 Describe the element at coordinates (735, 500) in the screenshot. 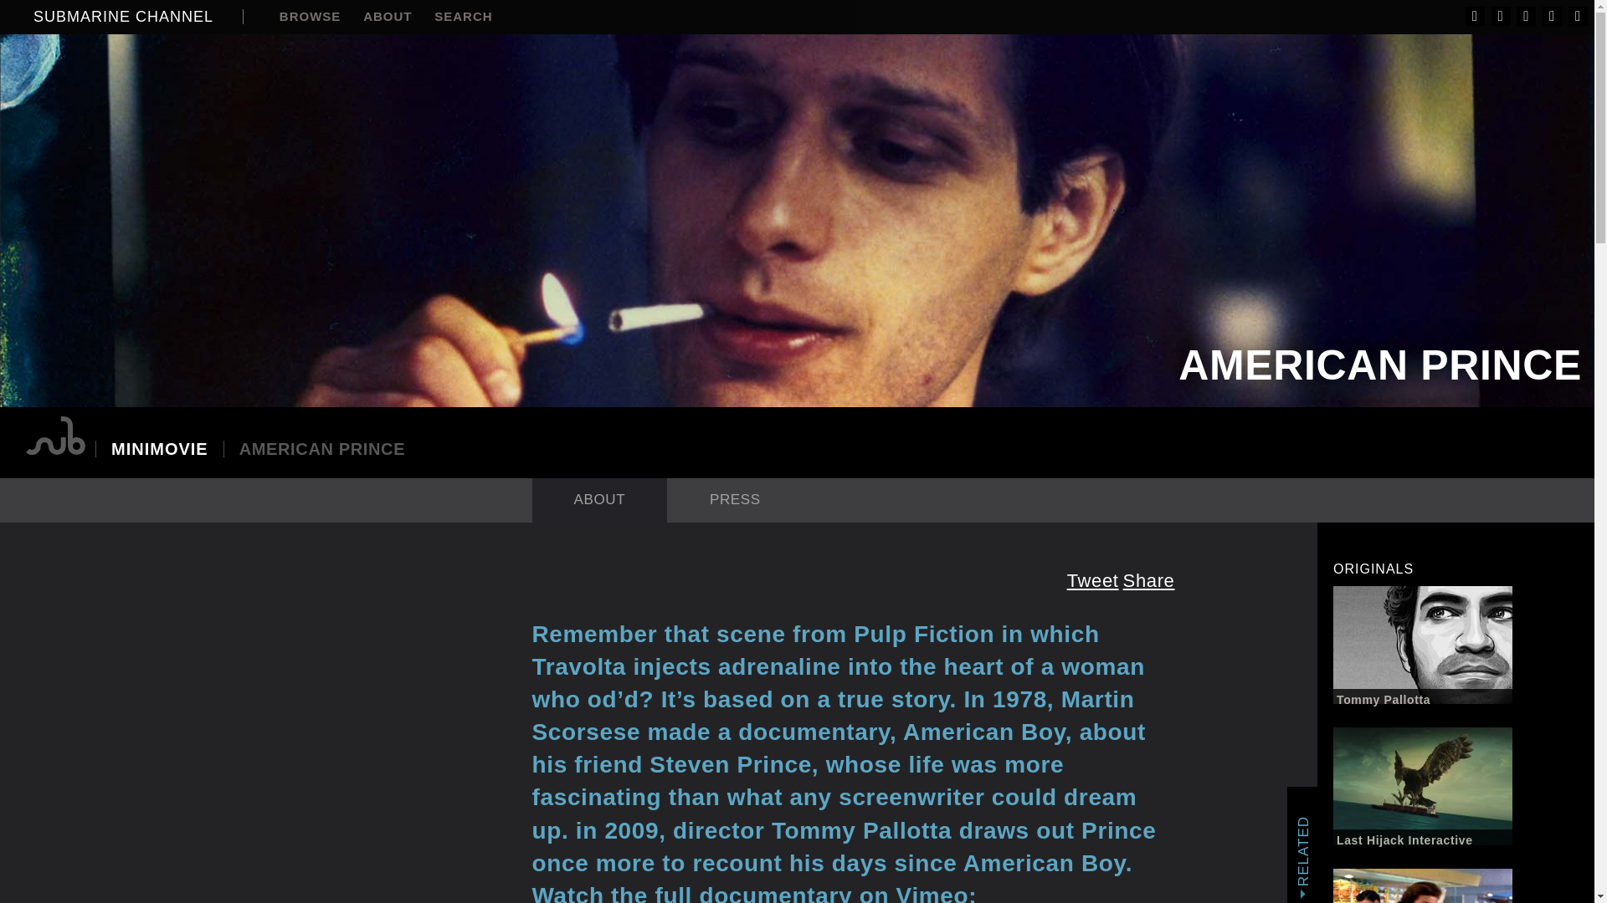

I see `PRESS` at that location.